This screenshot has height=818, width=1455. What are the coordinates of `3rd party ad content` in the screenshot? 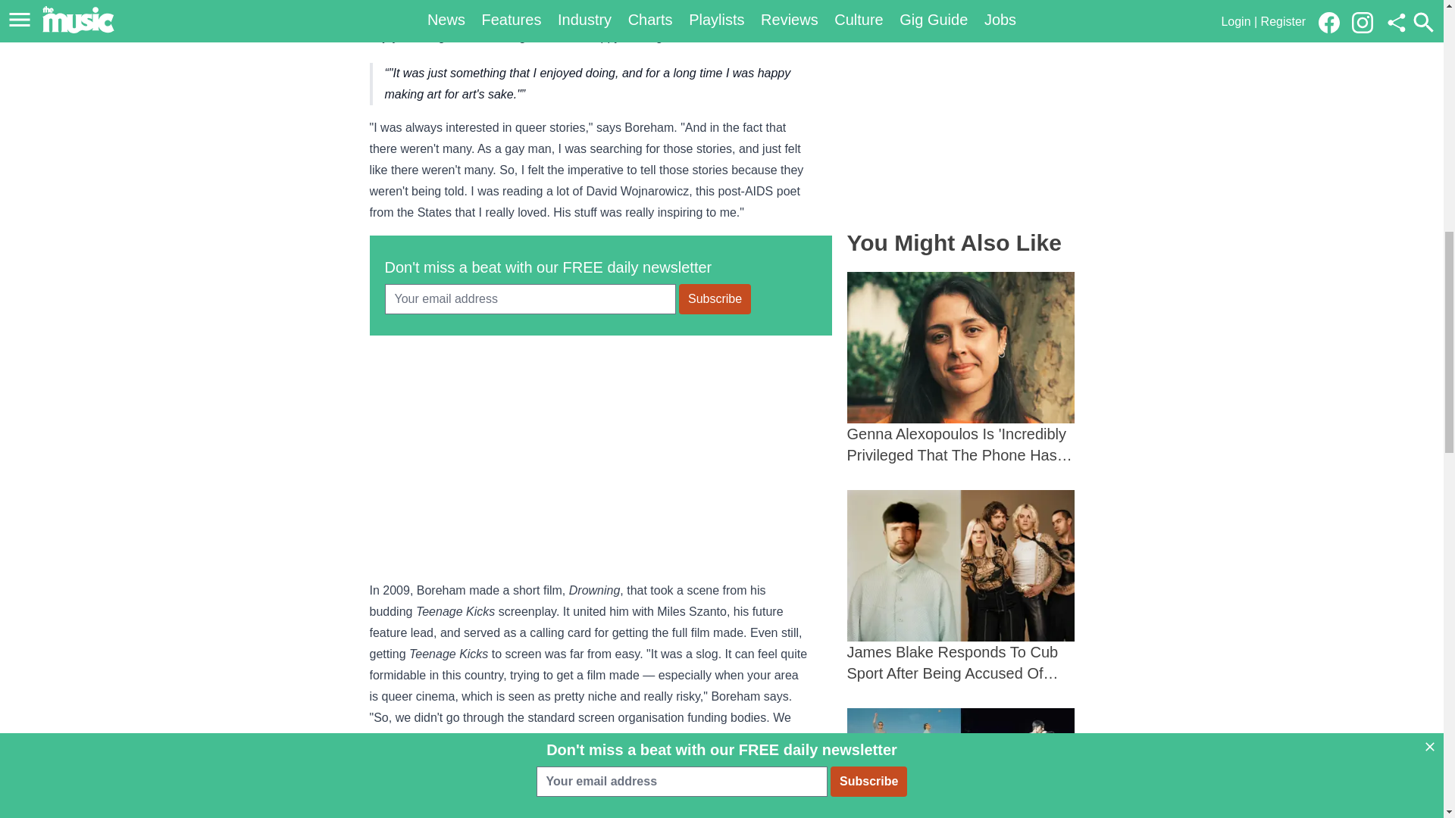 It's located at (961, 107).